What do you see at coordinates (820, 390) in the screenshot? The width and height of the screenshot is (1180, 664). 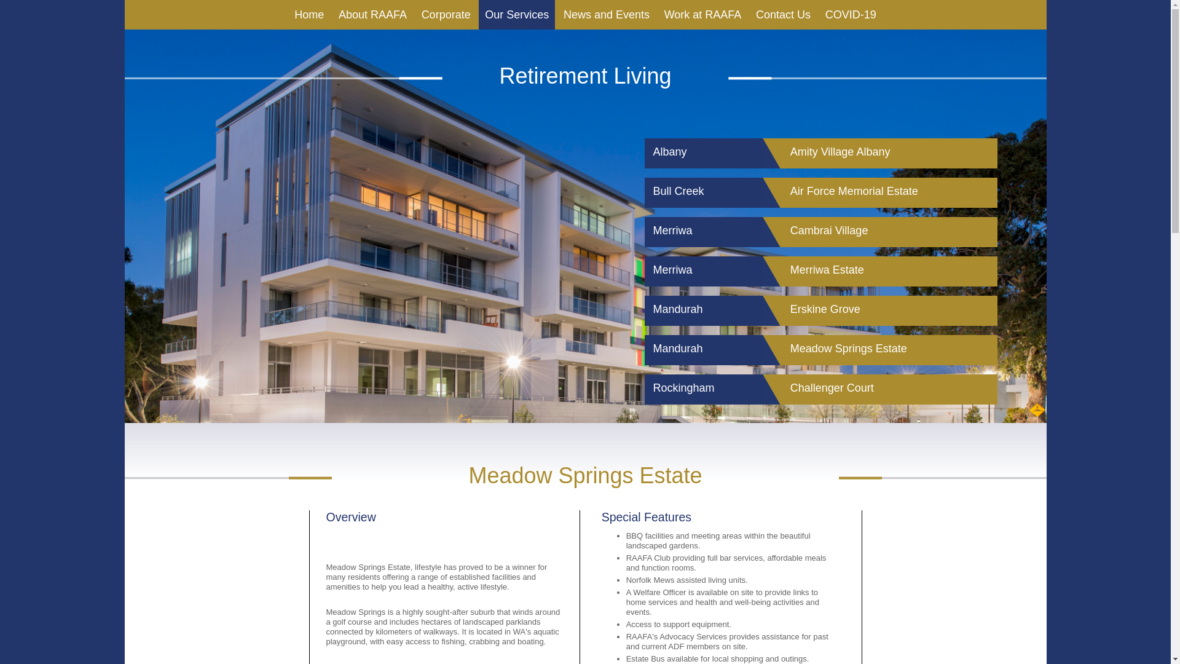 I see `Rockingham
Challenger Court` at bounding box center [820, 390].